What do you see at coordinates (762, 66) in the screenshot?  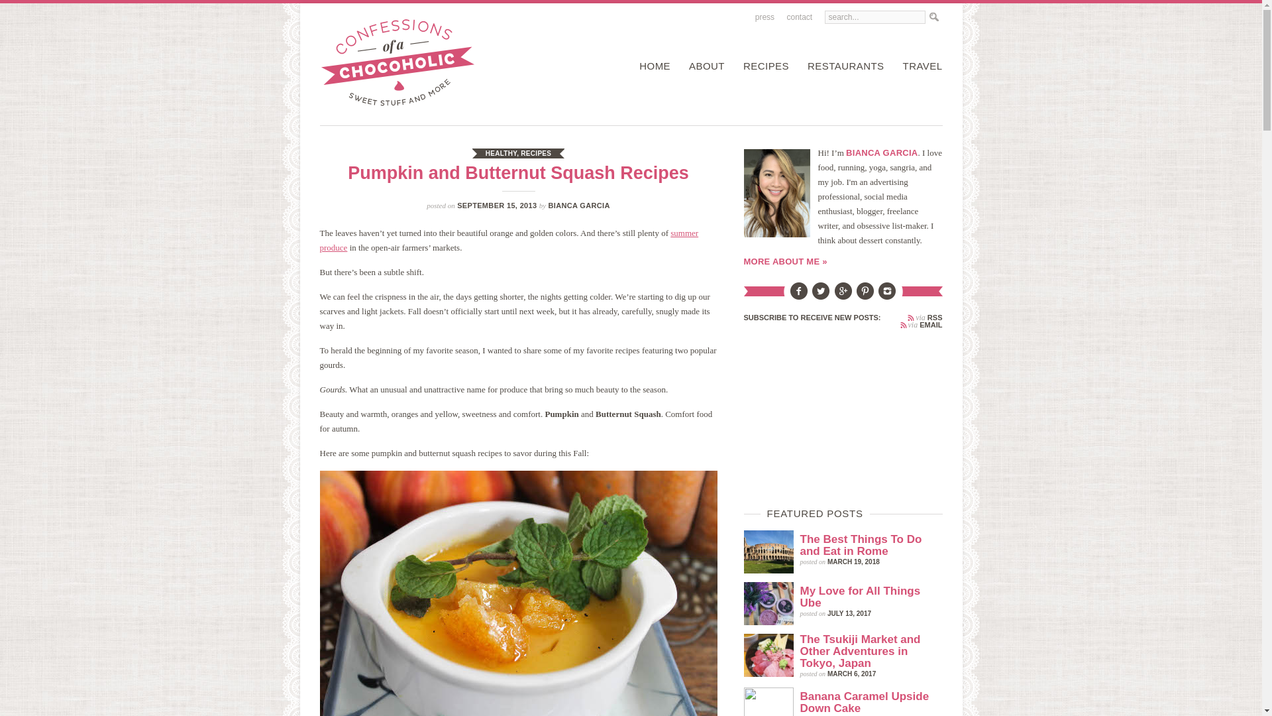 I see `RECIPES` at bounding box center [762, 66].